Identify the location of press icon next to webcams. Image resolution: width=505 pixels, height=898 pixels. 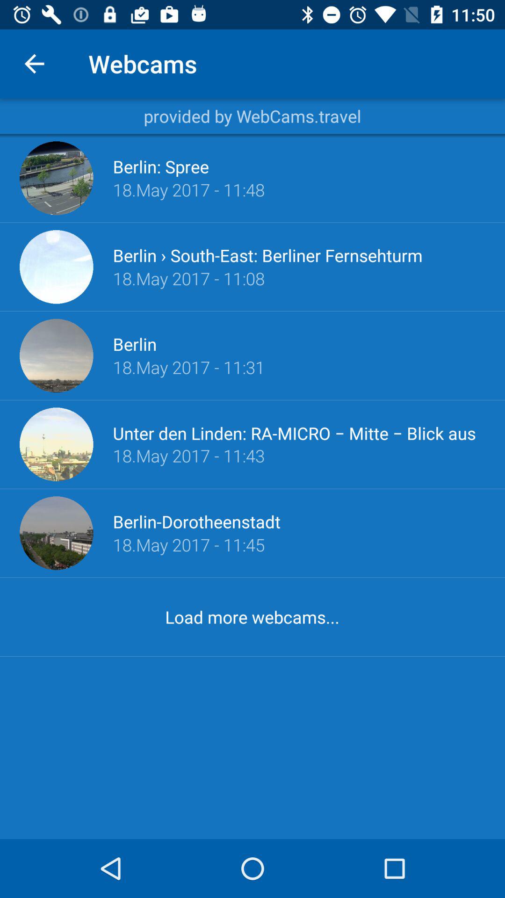
(34, 64).